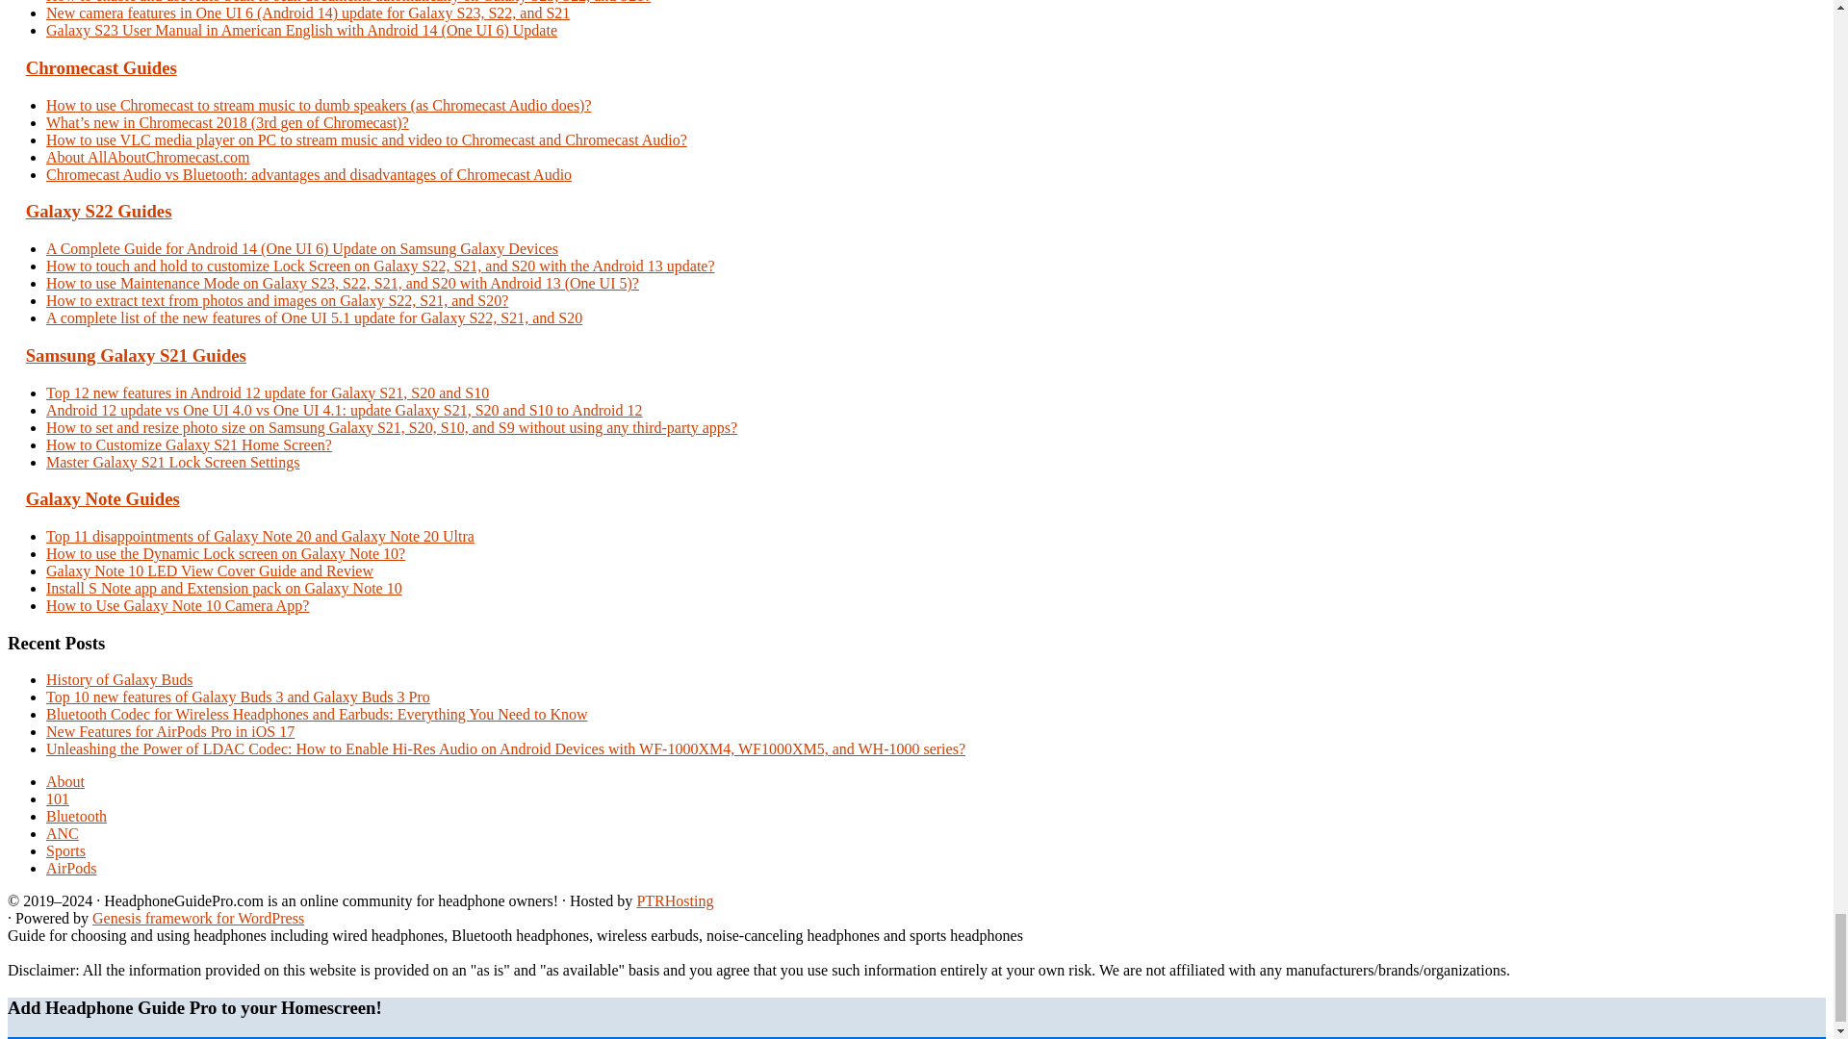 The height and width of the screenshot is (1039, 1848). What do you see at coordinates (674, 900) in the screenshot?
I see `web presence solutions` at bounding box center [674, 900].